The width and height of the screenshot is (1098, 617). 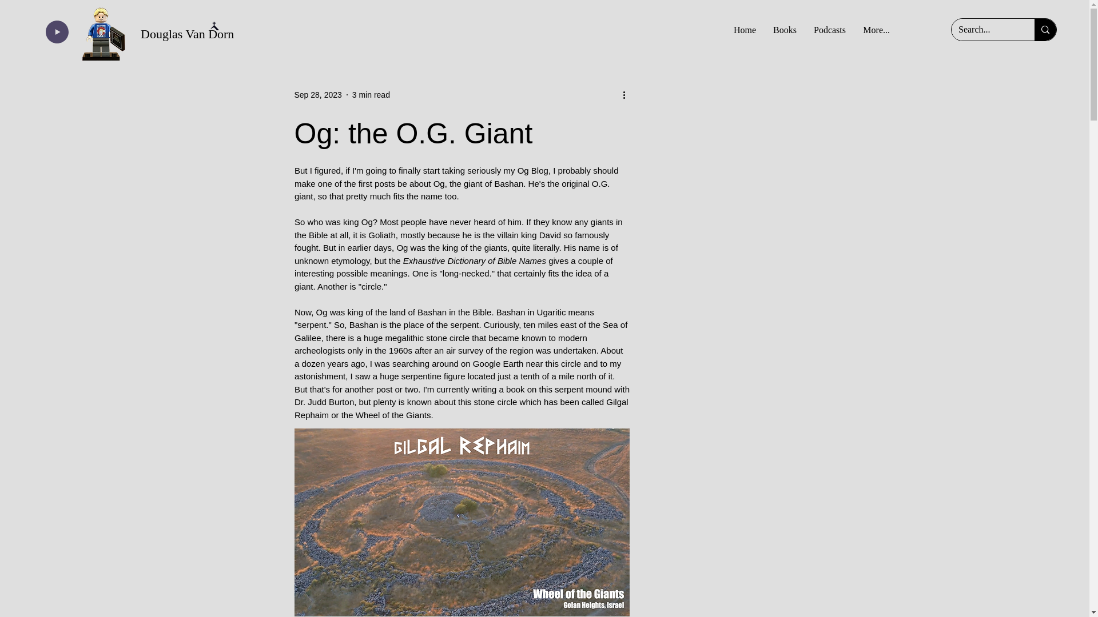 I want to click on Douglas Van Dorn, so click(x=186, y=34).